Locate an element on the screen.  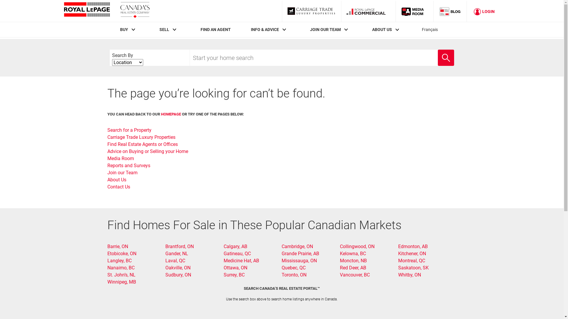
Medicine Hat, AB is located at coordinates (241, 261).